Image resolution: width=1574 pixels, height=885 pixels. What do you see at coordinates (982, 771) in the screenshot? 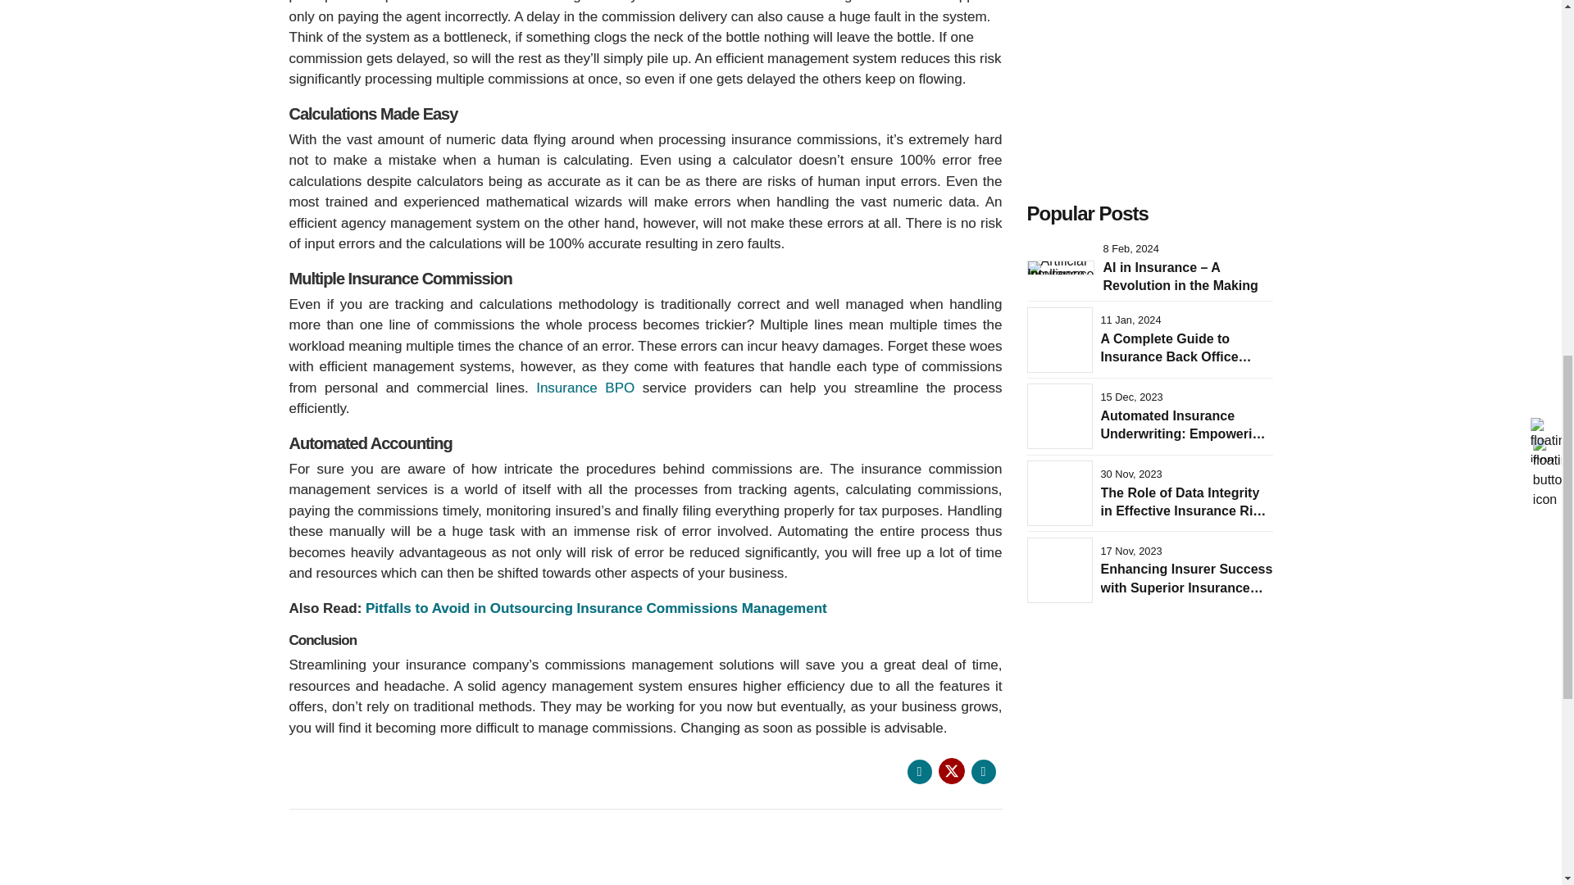
I see `Share on Linkedin` at bounding box center [982, 771].